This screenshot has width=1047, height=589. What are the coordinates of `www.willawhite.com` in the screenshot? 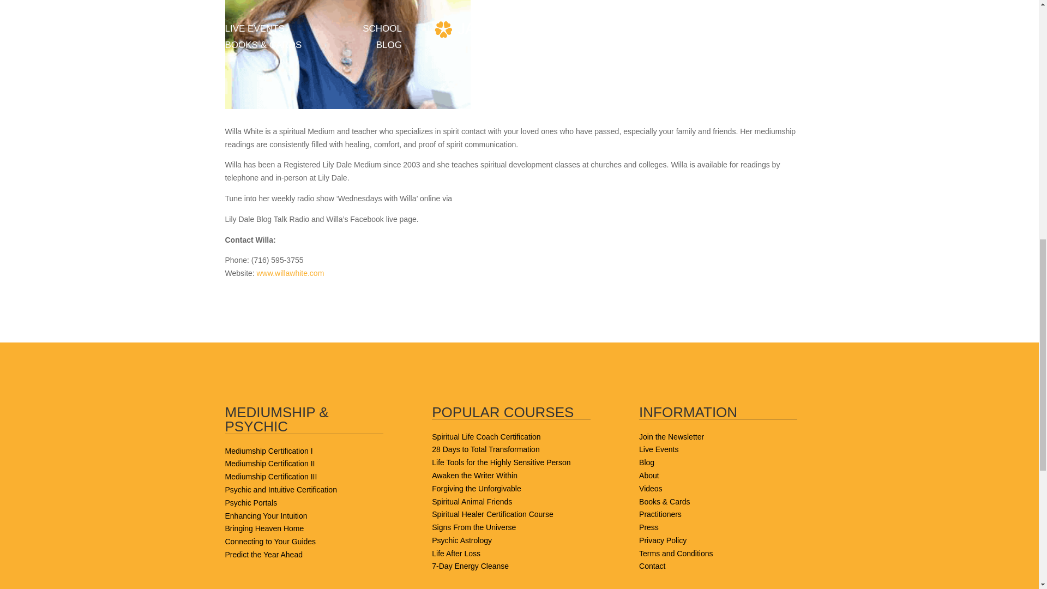 It's located at (290, 273).